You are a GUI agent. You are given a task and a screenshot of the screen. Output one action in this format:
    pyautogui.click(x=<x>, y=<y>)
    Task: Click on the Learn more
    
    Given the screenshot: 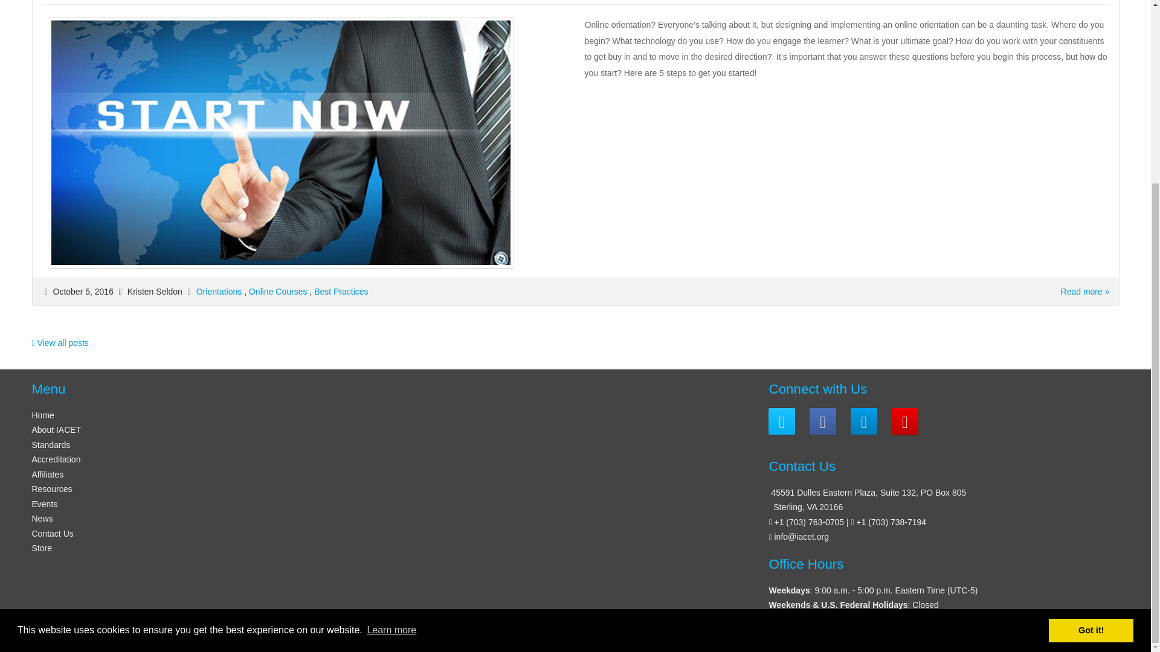 What is the action you would take?
    pyautogui.click(x=391, y=382)
    